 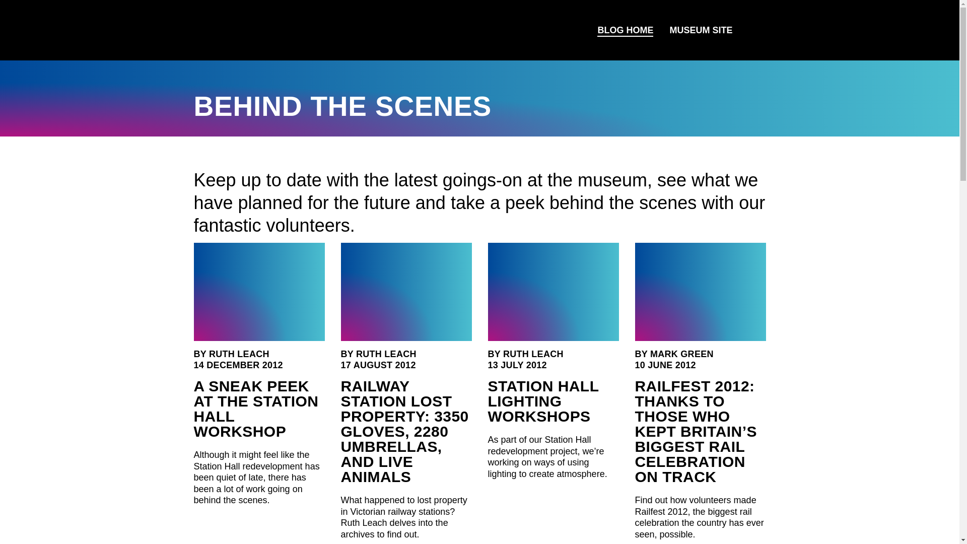 What do you see at coordinates (701, 30) in the screenshot?
I see `MUSEUM SITE` at bounding box center [701, 30].